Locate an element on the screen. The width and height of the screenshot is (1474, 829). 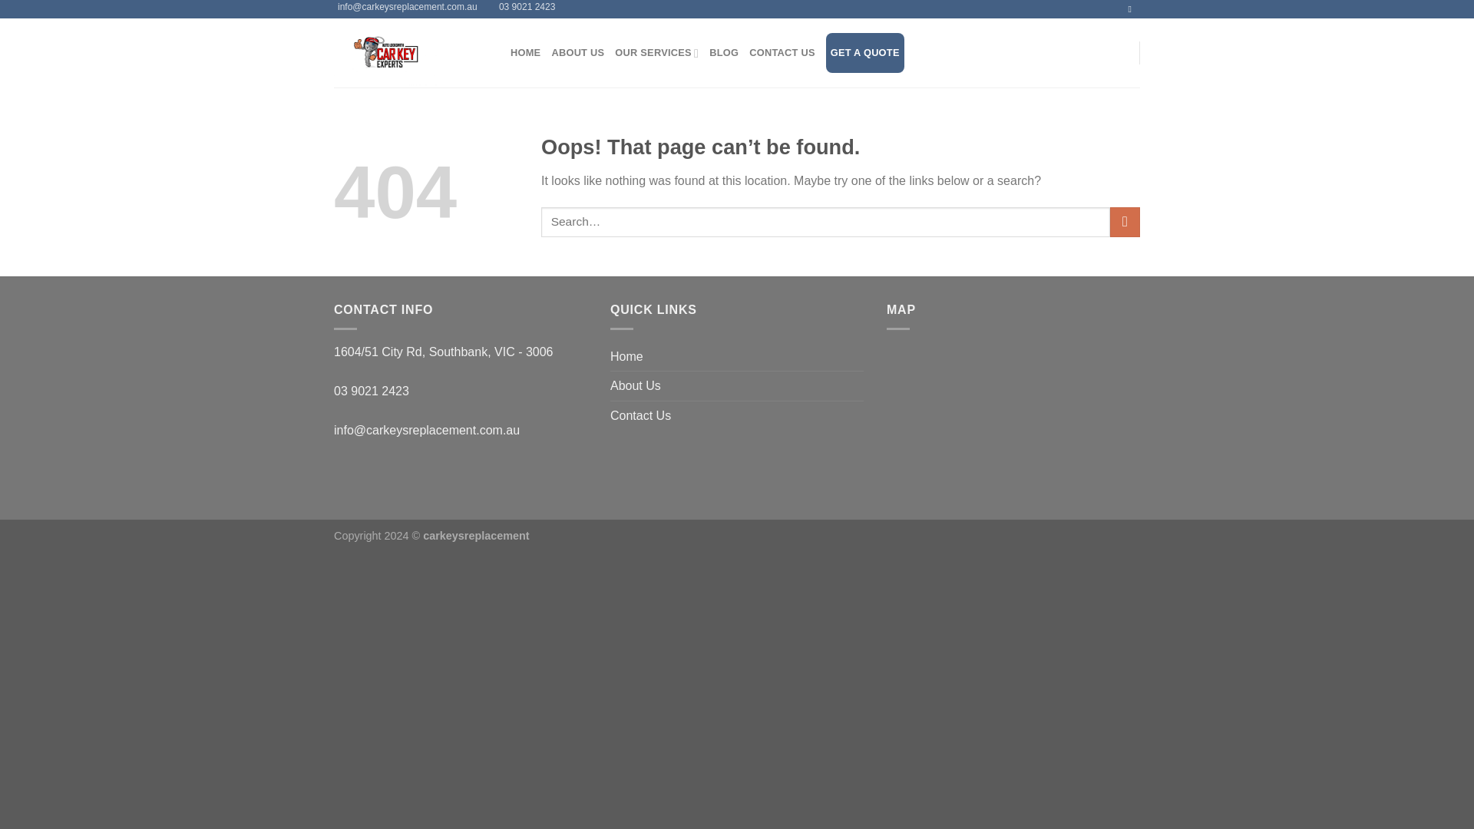
03 9021 2423 is located at coordinates (525, 9).